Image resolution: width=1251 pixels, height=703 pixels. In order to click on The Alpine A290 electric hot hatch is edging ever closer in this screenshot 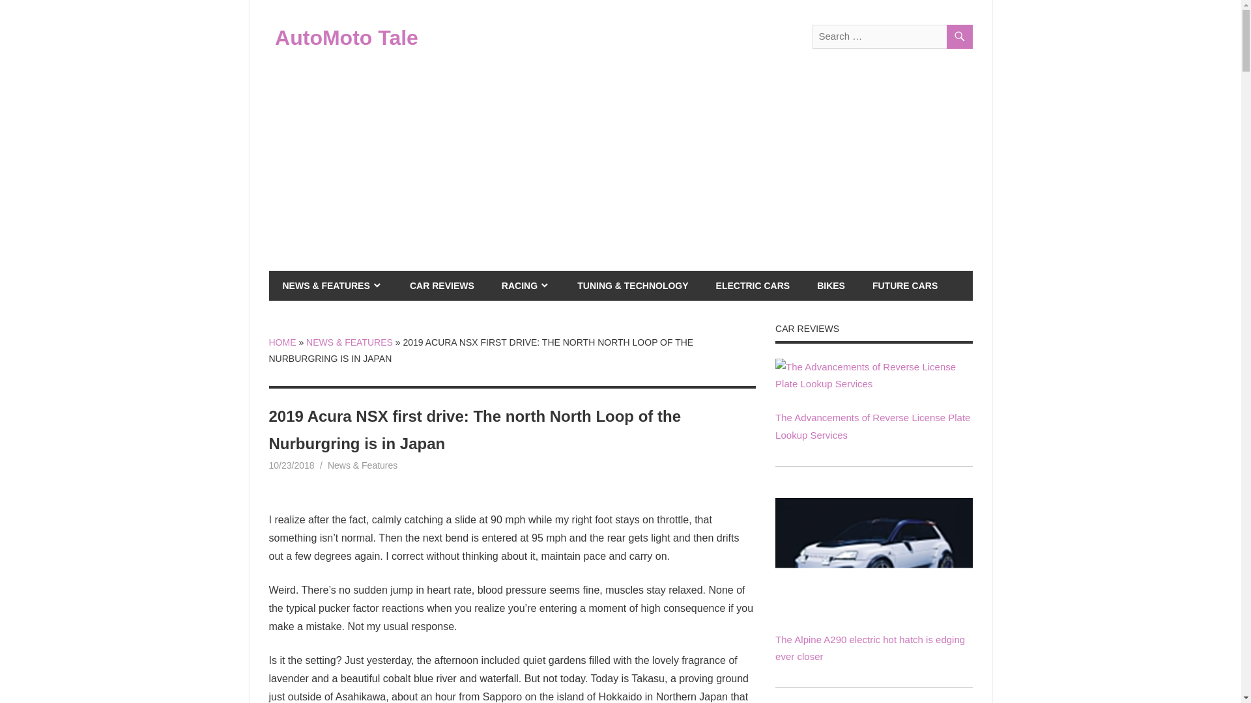, I will do `click(873, 605)`.